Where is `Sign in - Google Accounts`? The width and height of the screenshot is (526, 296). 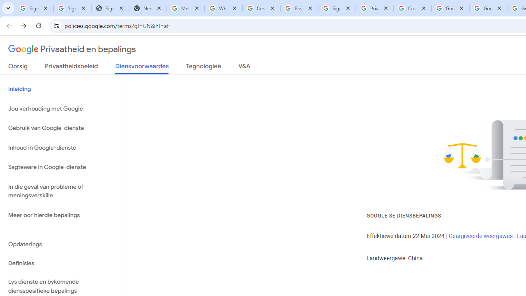
Sign in - Google Accounts is located at coordinates (72, 8).